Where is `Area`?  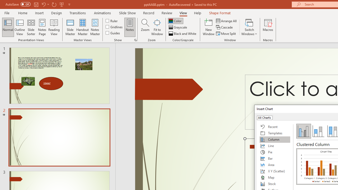 Area is located at coordinates (275, 165).